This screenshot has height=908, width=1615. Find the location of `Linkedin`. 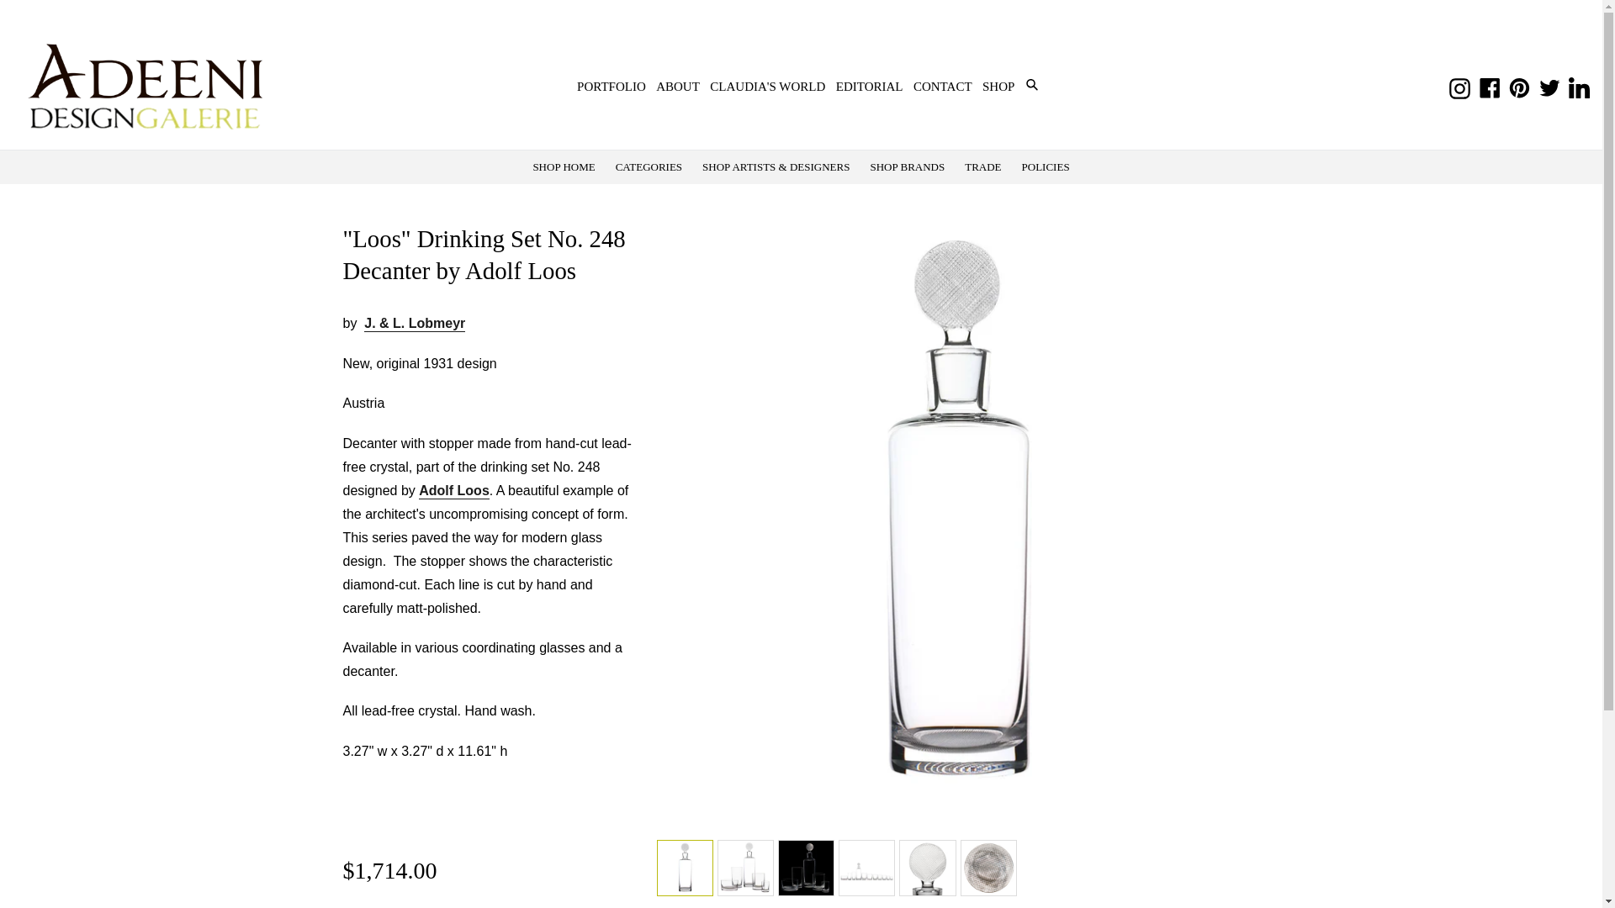

Linkedin is located at coordinates (1580, 86).